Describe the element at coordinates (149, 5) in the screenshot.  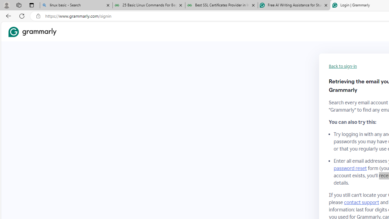
I see `25 Basic Linux Commands For Beginners - GeeksforGeeks` at that location.